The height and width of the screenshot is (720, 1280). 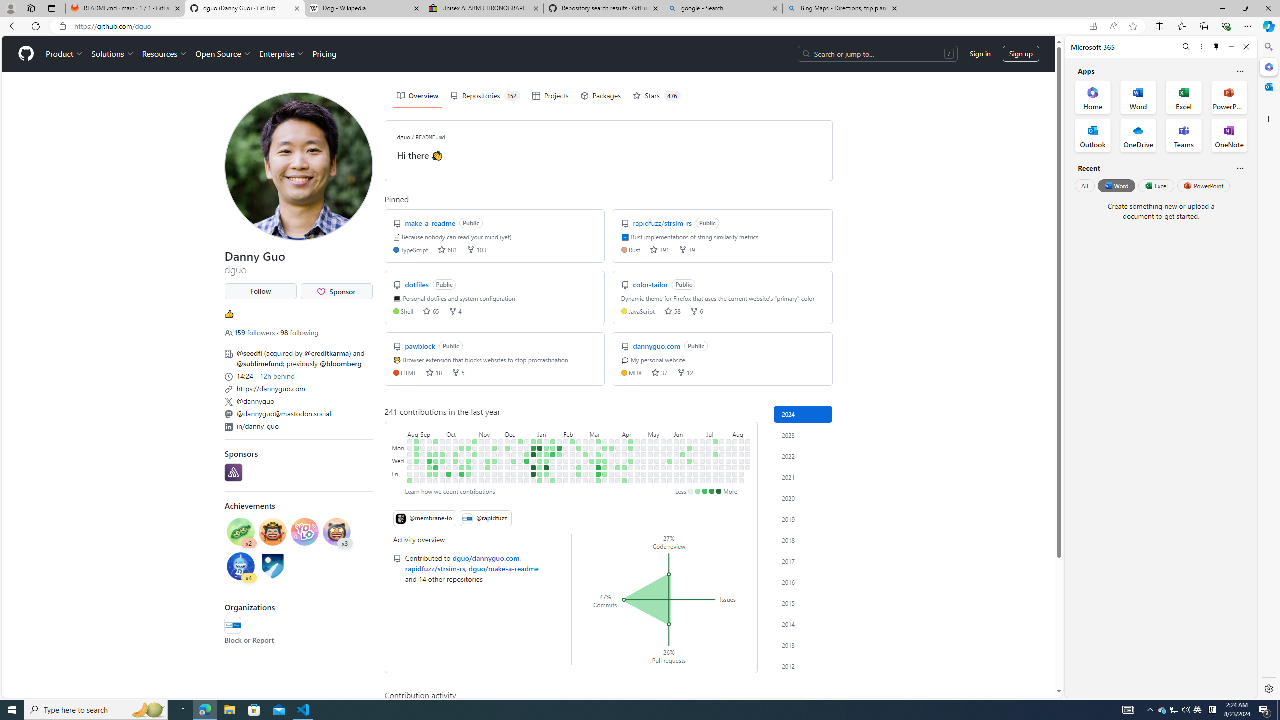 What do you see at coordinates (605, 433) in the screenshot?
I see `March` at bounding box center [605, 433].